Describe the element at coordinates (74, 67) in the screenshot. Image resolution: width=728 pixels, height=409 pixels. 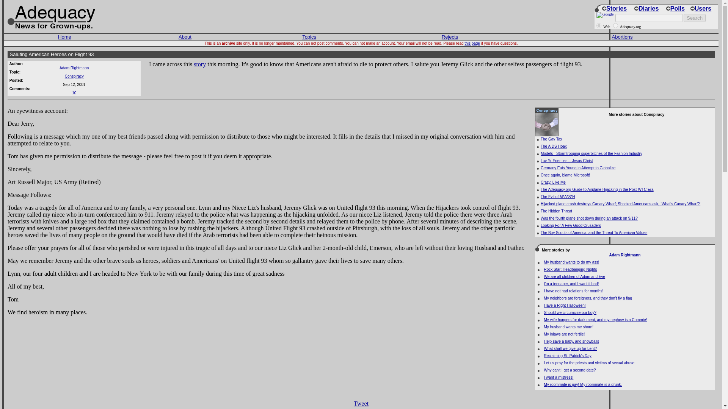
I see `Adam Rightmann` at that location.